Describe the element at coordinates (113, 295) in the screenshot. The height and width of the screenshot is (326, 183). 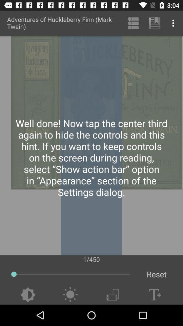
I see `menu` at that location.